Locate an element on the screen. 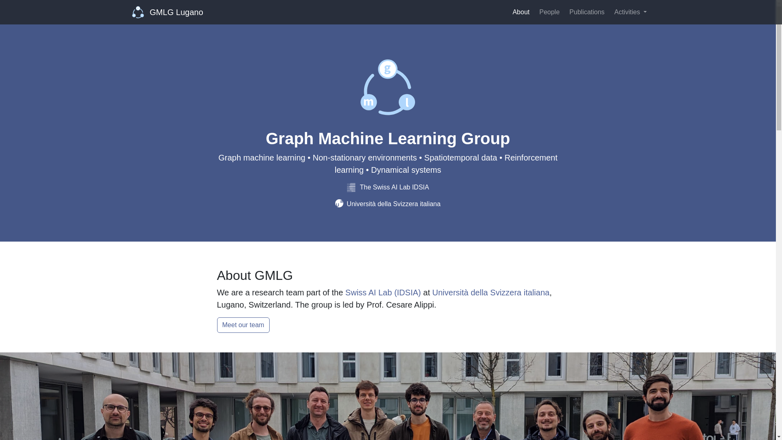  People is located at coordinates (549, 12).